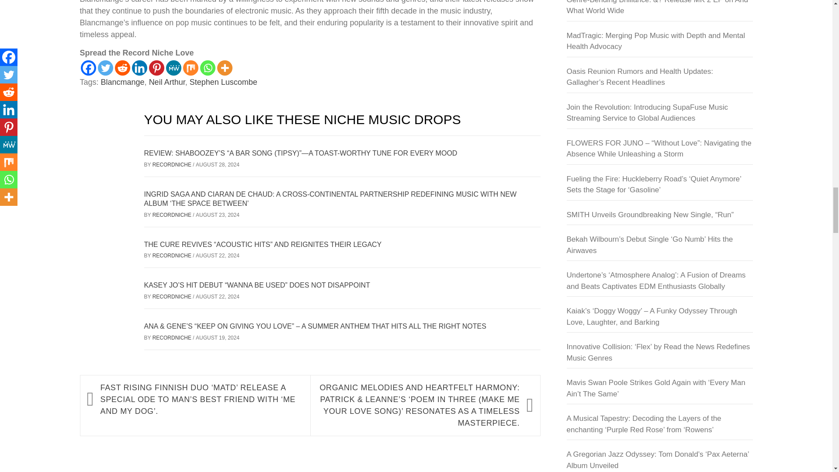 The image size is (839, 472). I want to click on Linkedin, so click(139, 68).